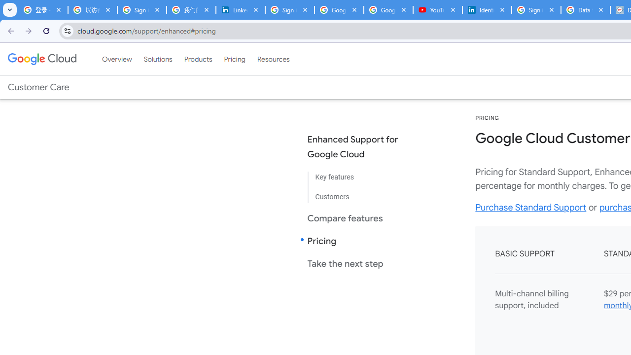 Image resolution: width=631 pixels, height=355 pixels. I want to click on Sign in - Google Accounts, so click(142, 10).